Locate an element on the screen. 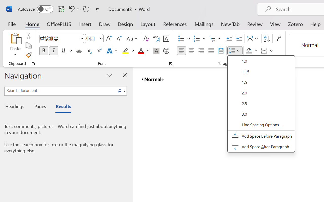 This screenshot has height=202, width=324. Multilevel List is located at coordinates (215, 39).